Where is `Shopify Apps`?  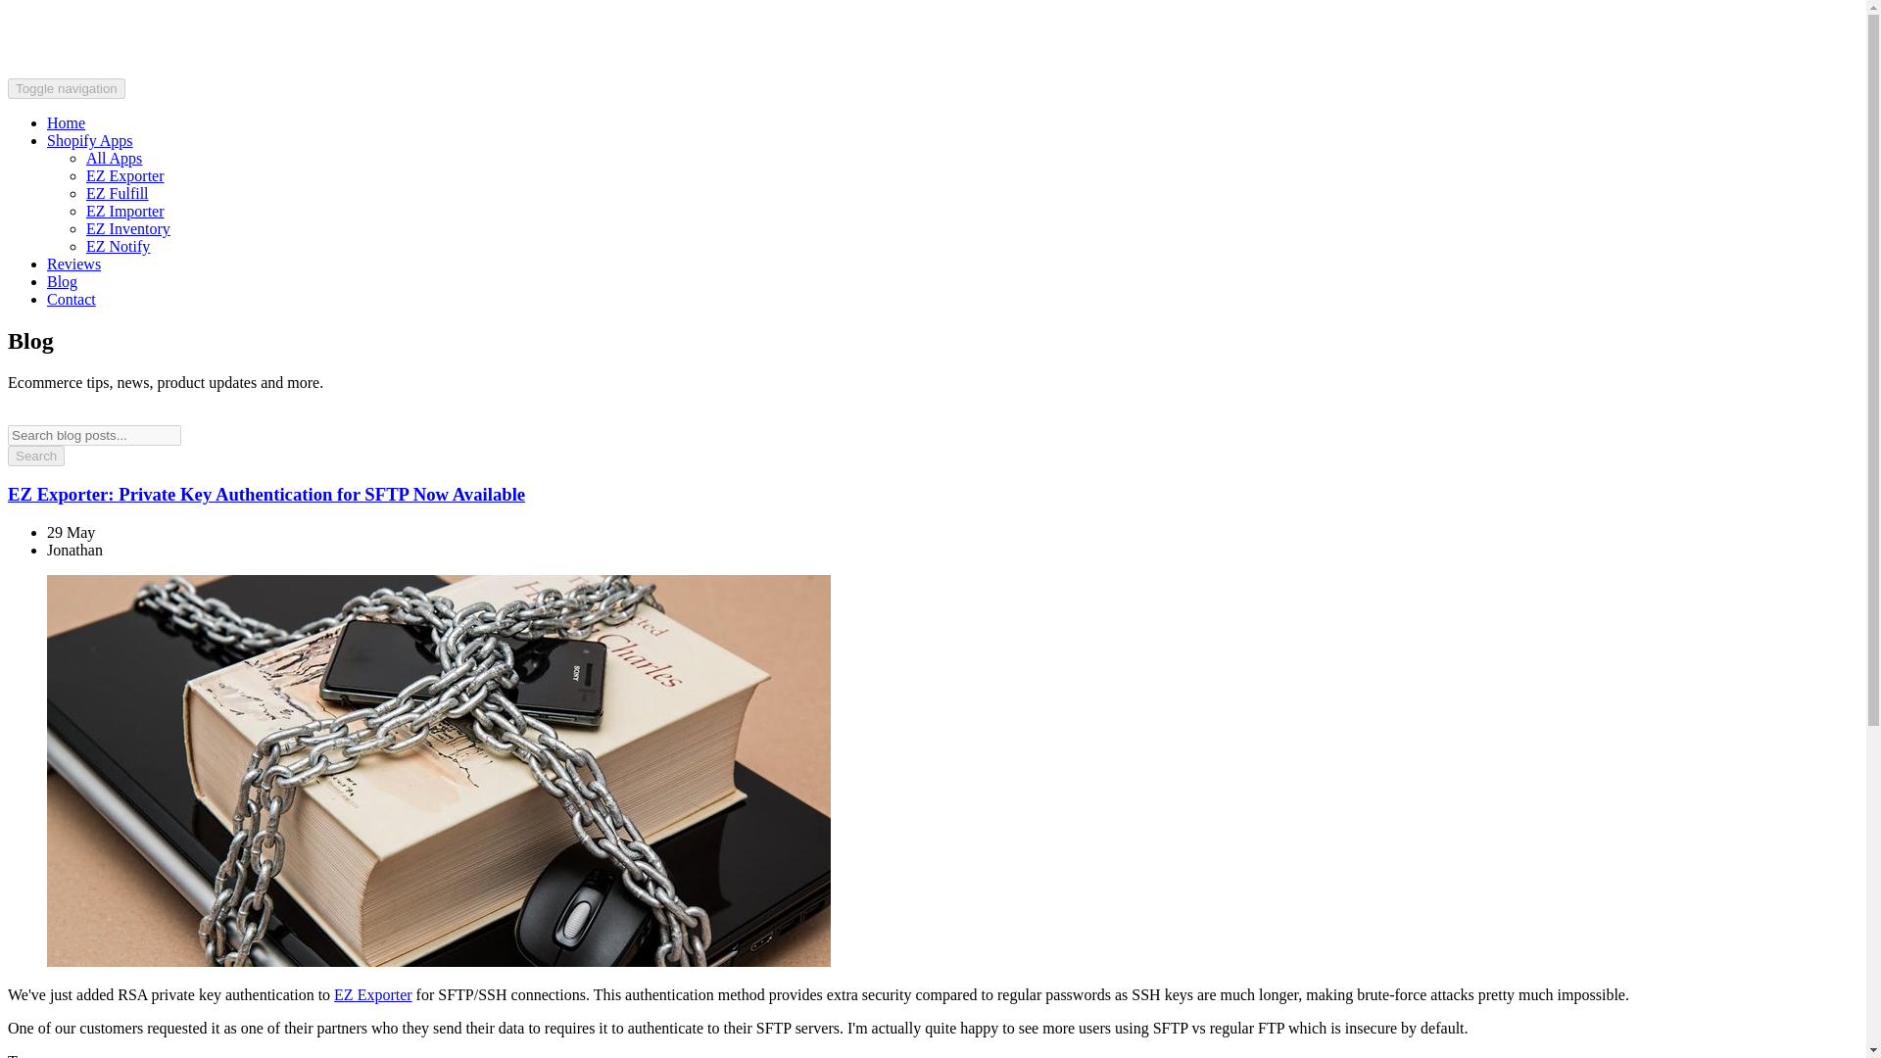
Shopify Apps is located at coordinates (90, 141).